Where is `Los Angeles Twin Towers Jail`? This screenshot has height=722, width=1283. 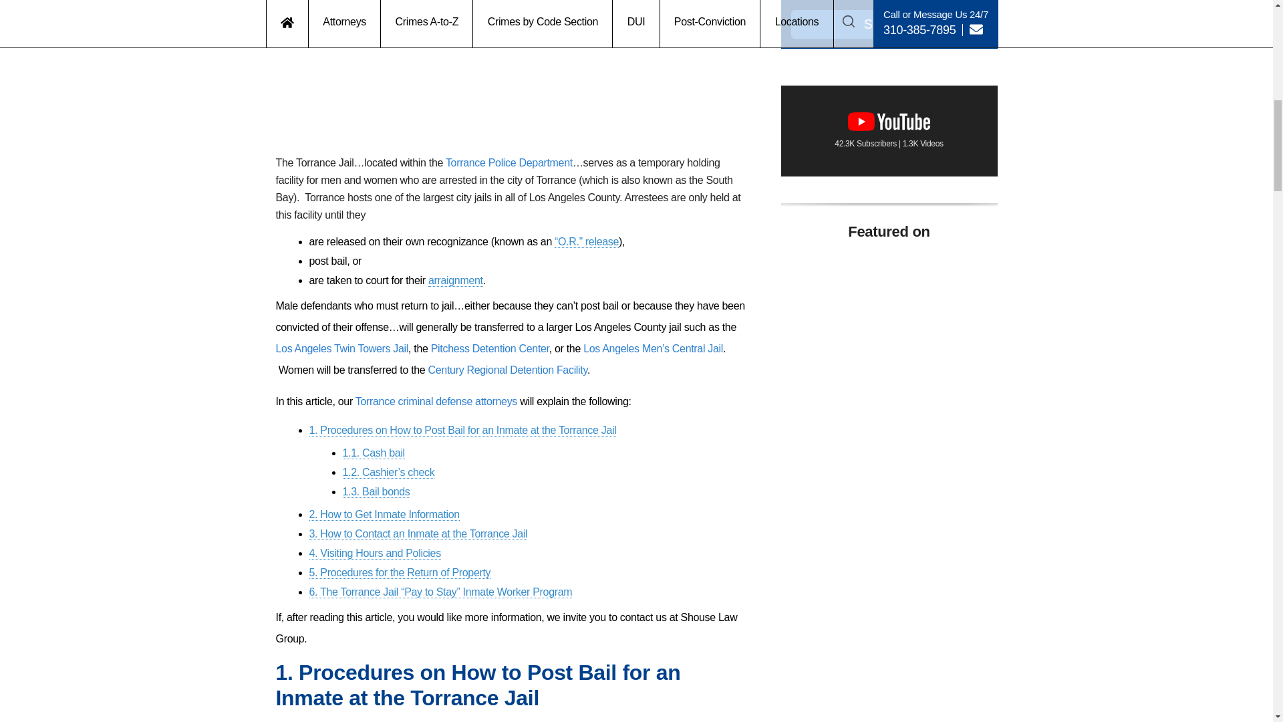
Los Angeles Twin Towers Jail is located at coordinates (341, 349).